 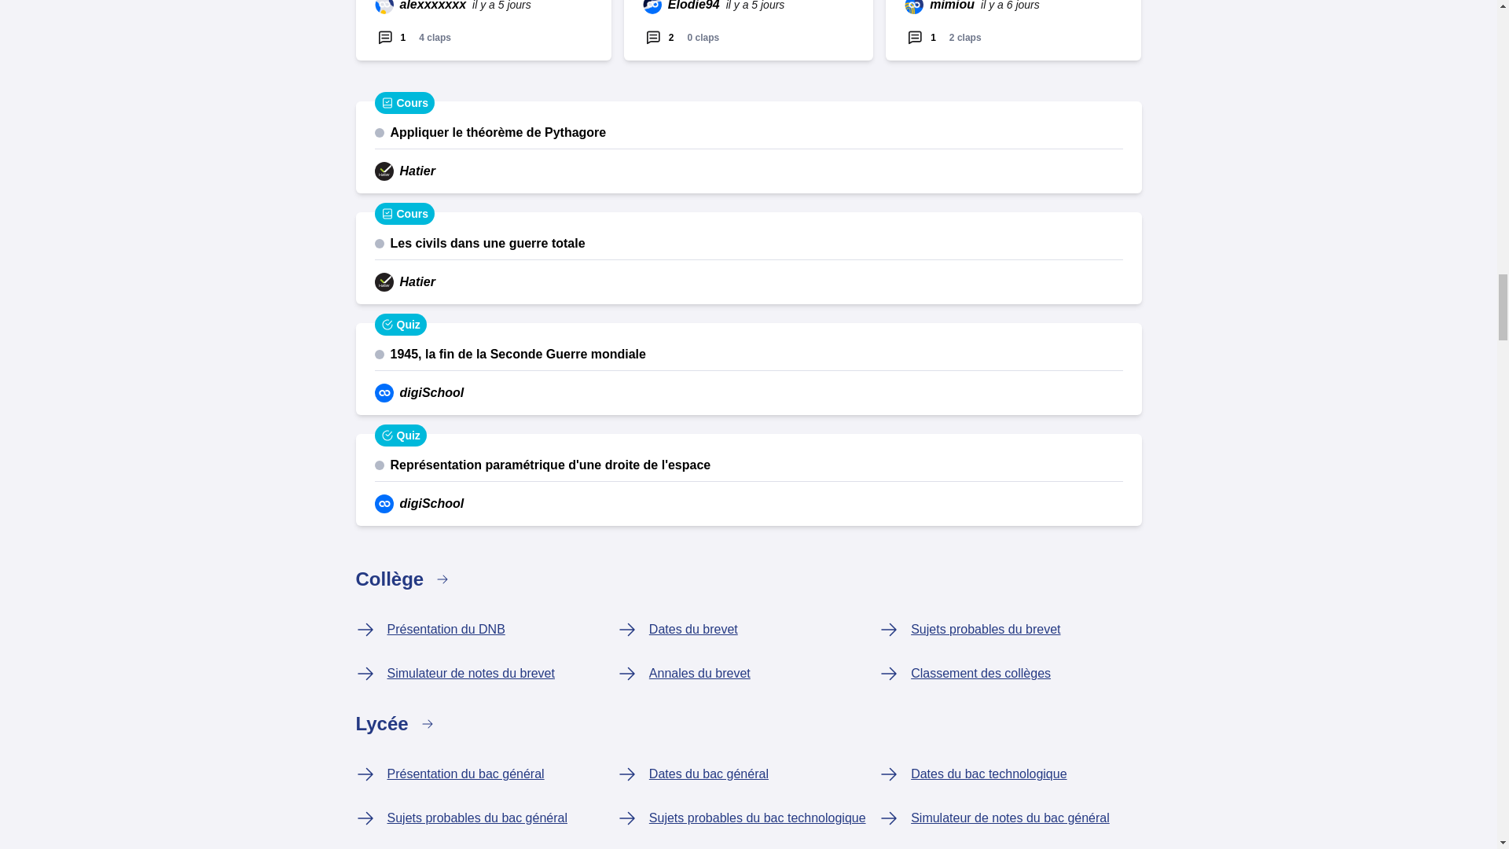 I want to click on 19 juillet 2024, so click(x=1010, y=6).